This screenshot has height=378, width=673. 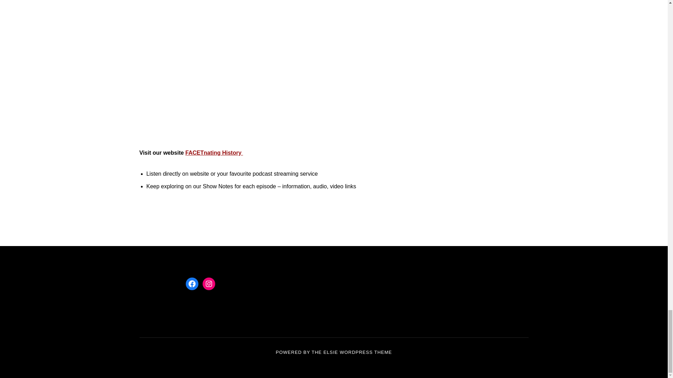 I want to click on ELSIE, so click(x=331, y=352).